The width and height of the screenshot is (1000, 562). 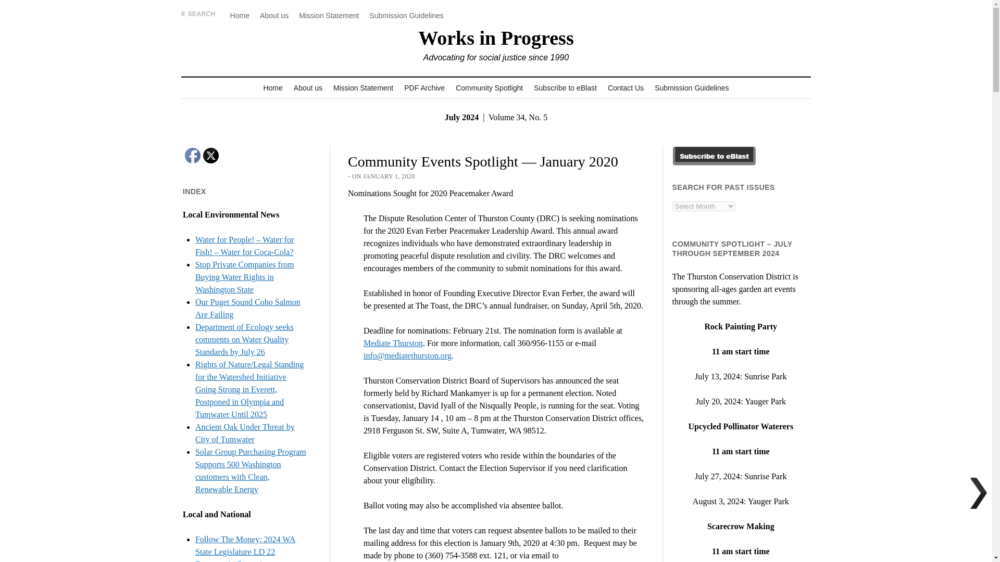 I want to click on Mission Statement, so click(x=362, y=88).